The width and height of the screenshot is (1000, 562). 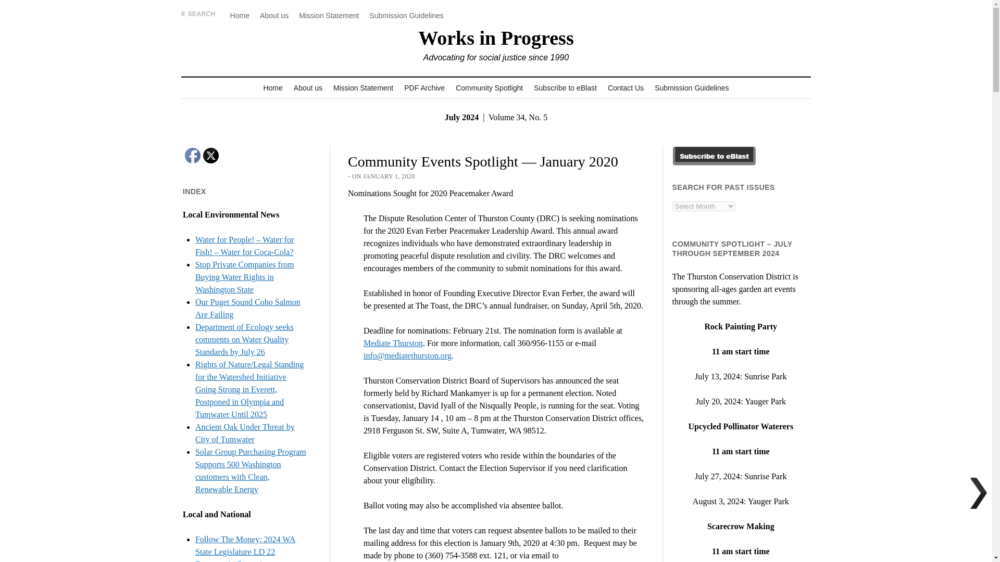 I want to click on Mission Statement, so click(x=362, y=88).